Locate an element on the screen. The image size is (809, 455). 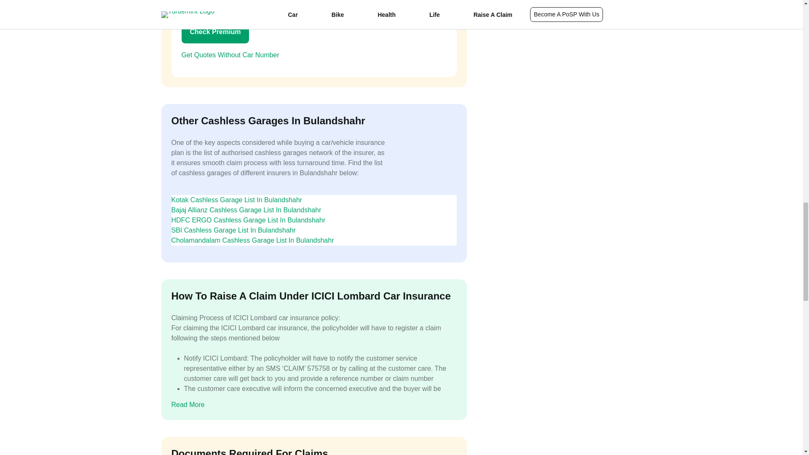
SBI Car Insurance Garage List In Bulandshahr is located at coordinates (237, 230).